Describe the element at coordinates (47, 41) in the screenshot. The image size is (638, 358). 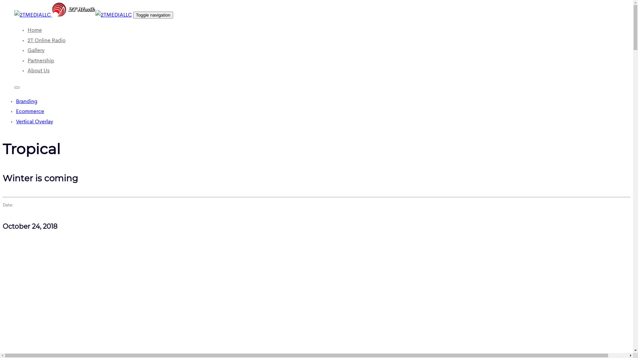
I see `2T Online Radio` at that location.